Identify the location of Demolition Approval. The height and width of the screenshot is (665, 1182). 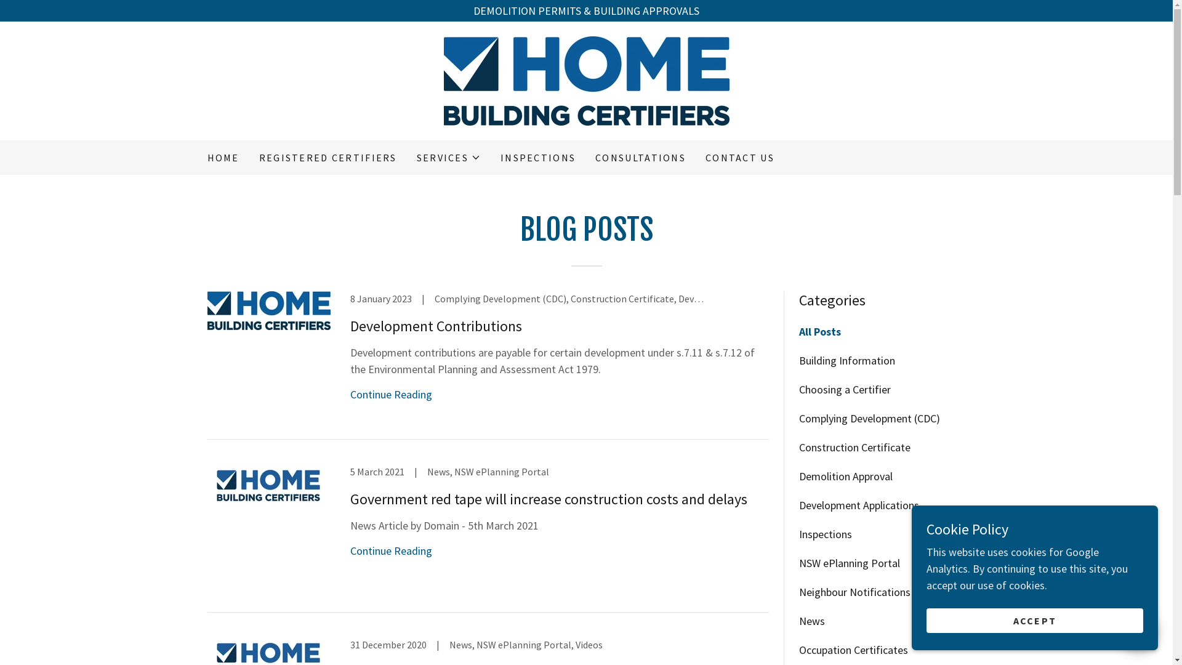
(883, 477).